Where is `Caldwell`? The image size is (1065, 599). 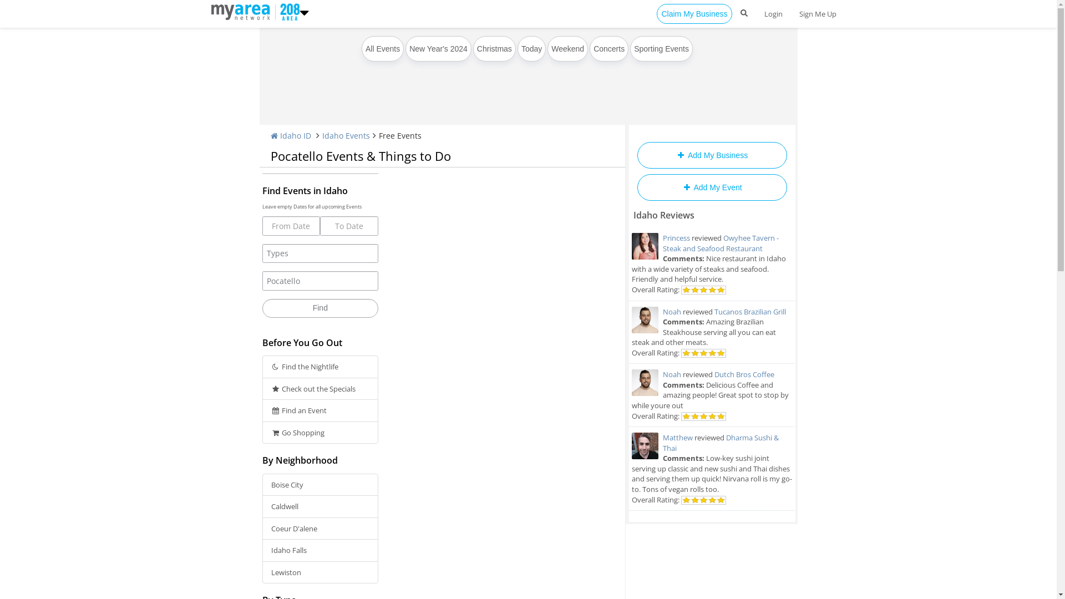 Caldwell is located at coordinates (320, 507).